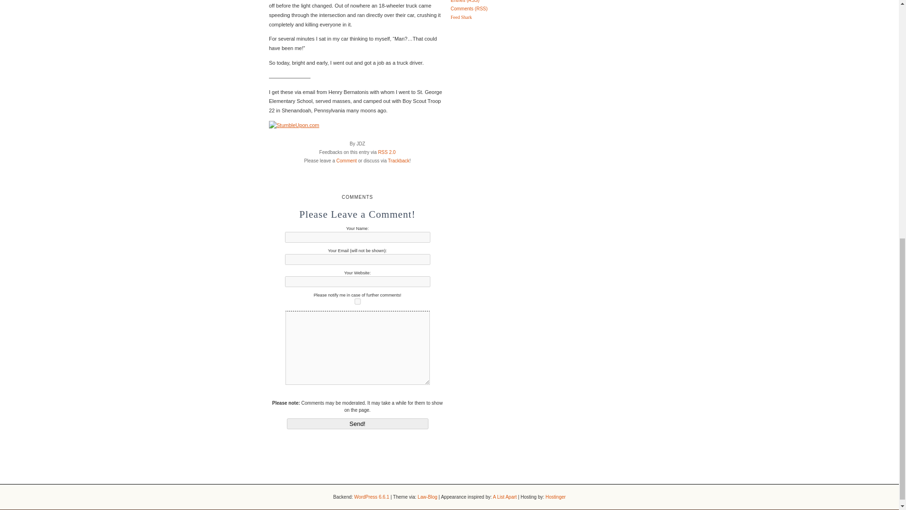 The width and height of the screenshot is (906, 510). Describe the element at coordinates (504, 497) in the screenshot. I see `A List Apart` at that location.